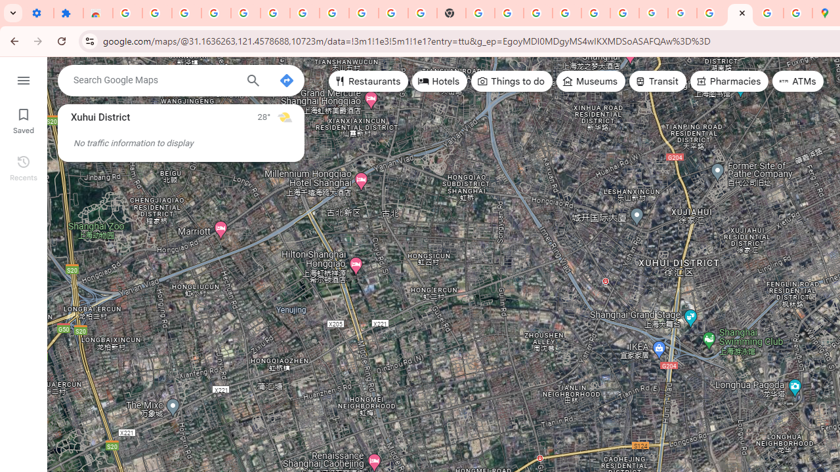 This screenshot has height=472, width=840. Describe the element at coordinates (591, 81) in the screenshot. I see `Museums` at that location.